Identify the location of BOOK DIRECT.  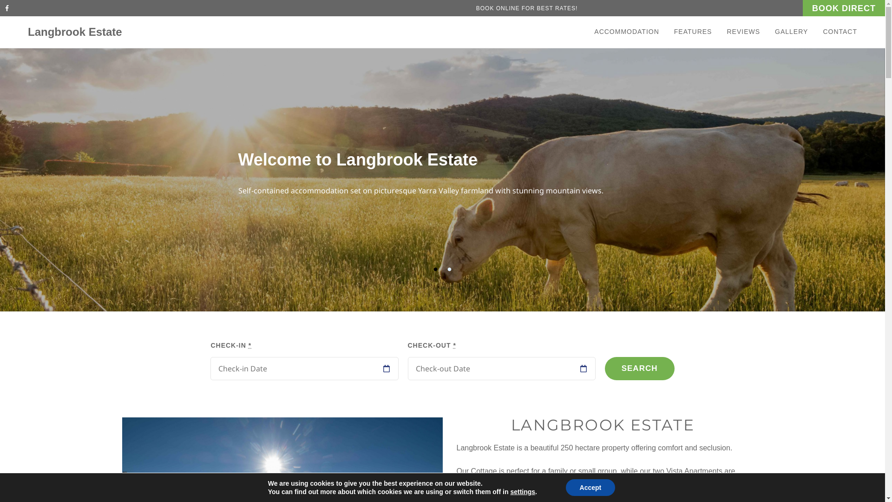
(844, 8).